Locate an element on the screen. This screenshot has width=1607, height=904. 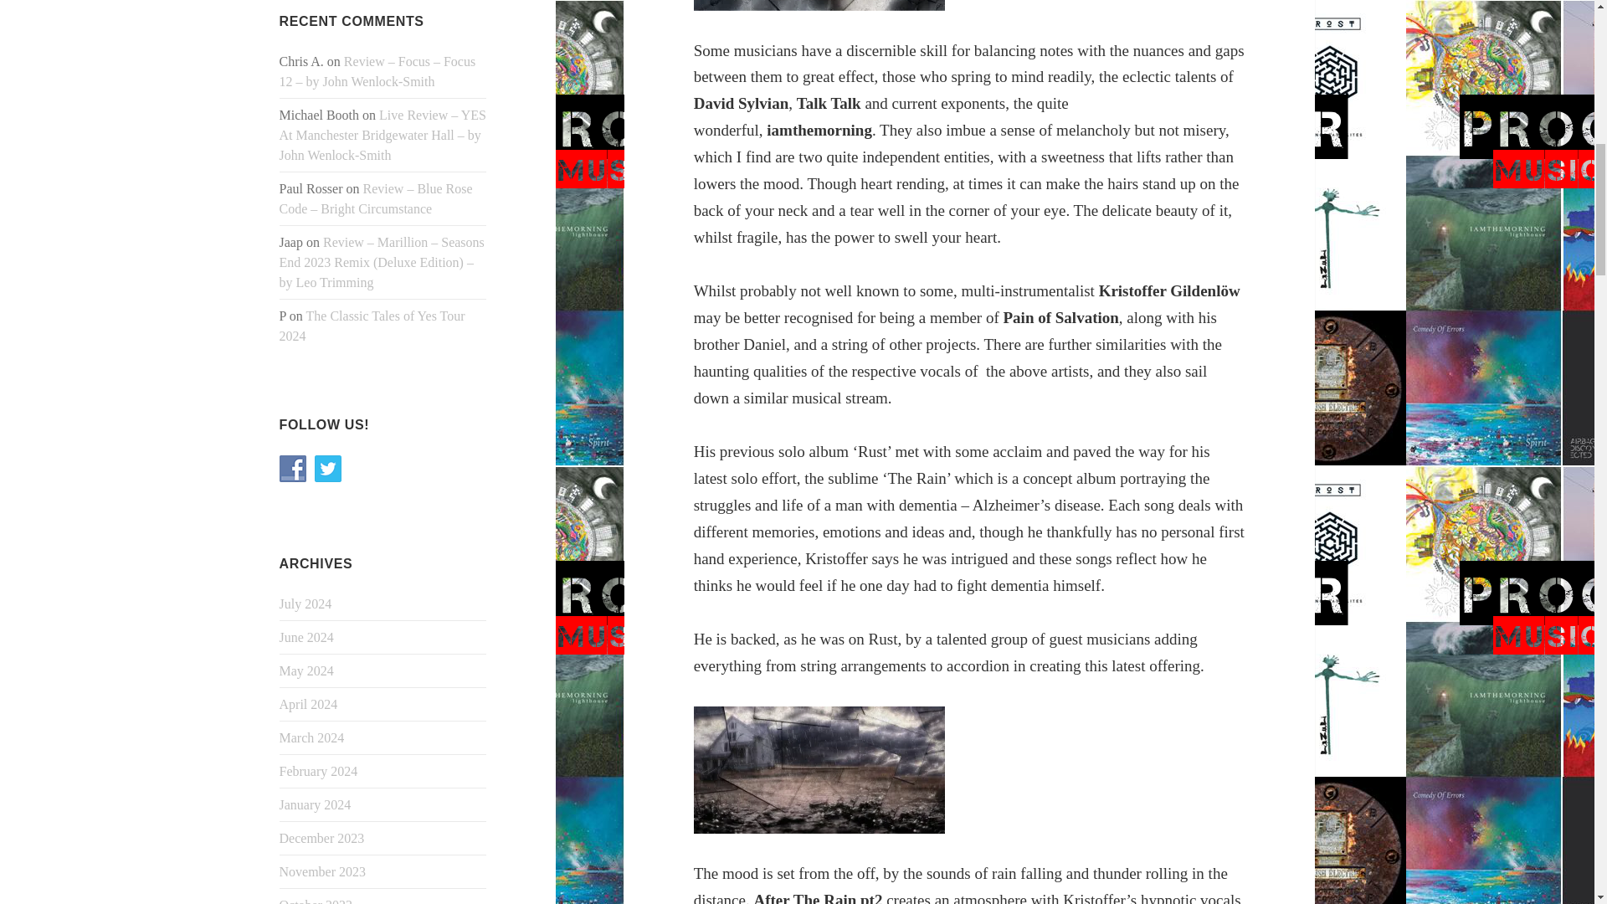
May 2024 is located at coordinates (306, 670).